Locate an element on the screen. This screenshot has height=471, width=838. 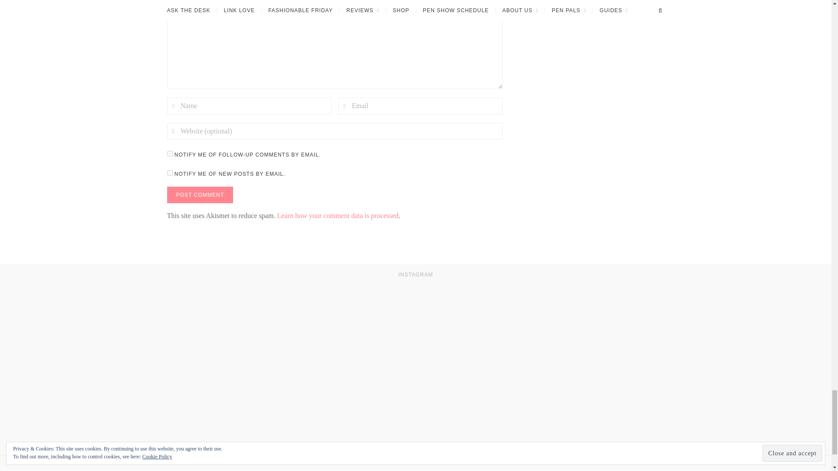
subscribe is located at coordinates (169, 154).